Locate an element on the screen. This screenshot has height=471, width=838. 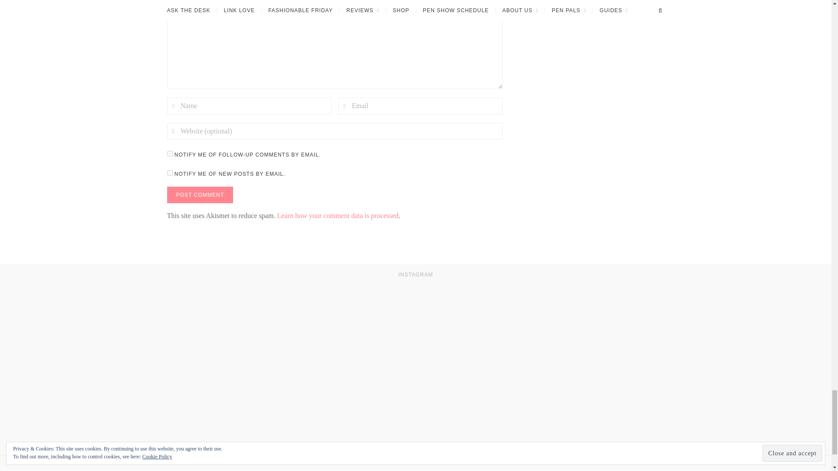
subscribe is located at coordinates (169, 154).